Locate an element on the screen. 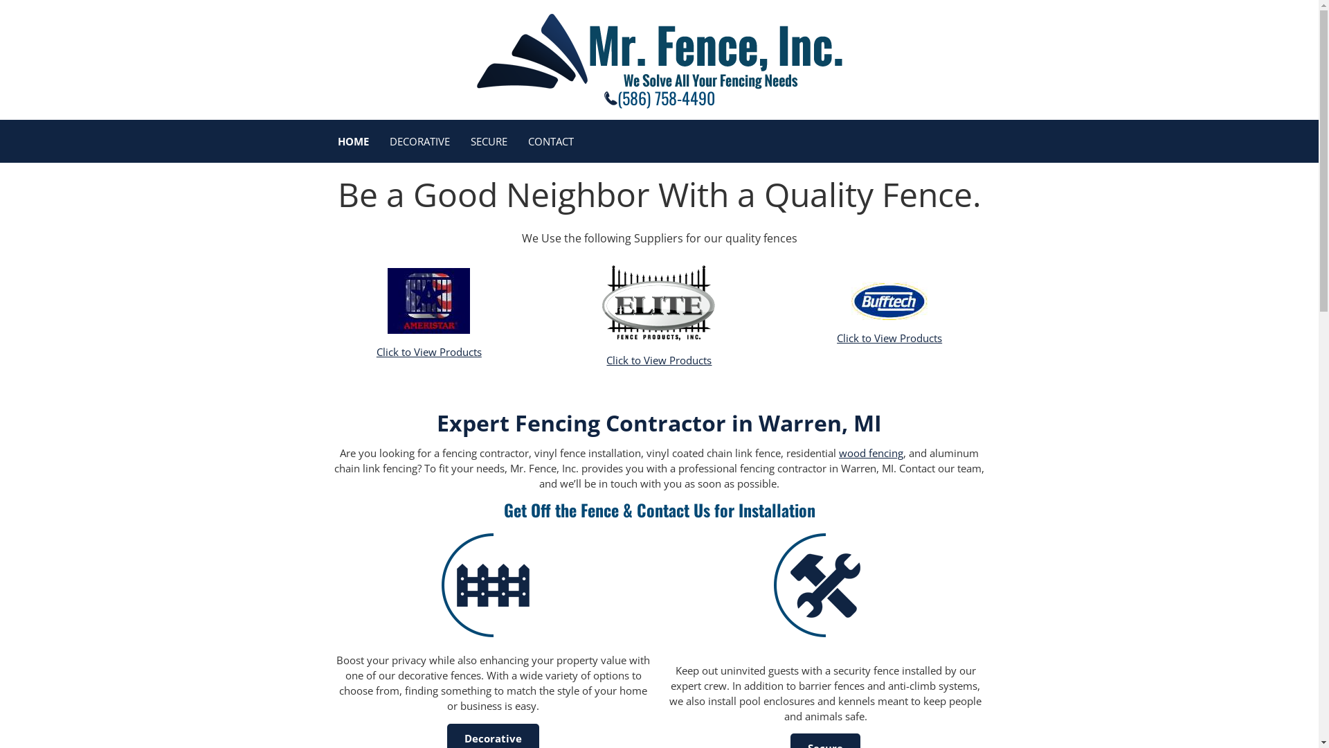  Click to View Products is located at coordinates (659, 360).